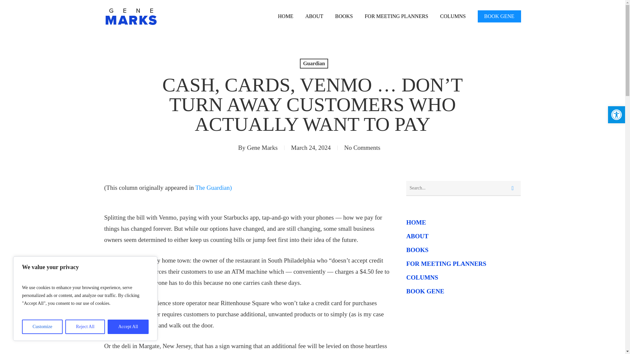 The height and width of the screenshot is (354, 630). I want to click on HOME, so click(285, 16).